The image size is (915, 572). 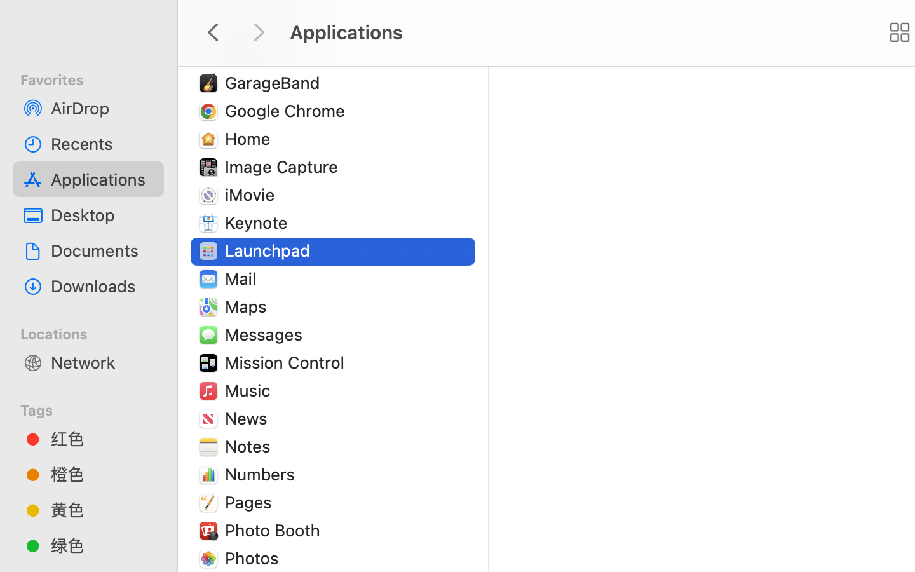 What do you see at coordinates (250, 446) in the screenshot?
I see `Notes` at bounding box center [250, 446].